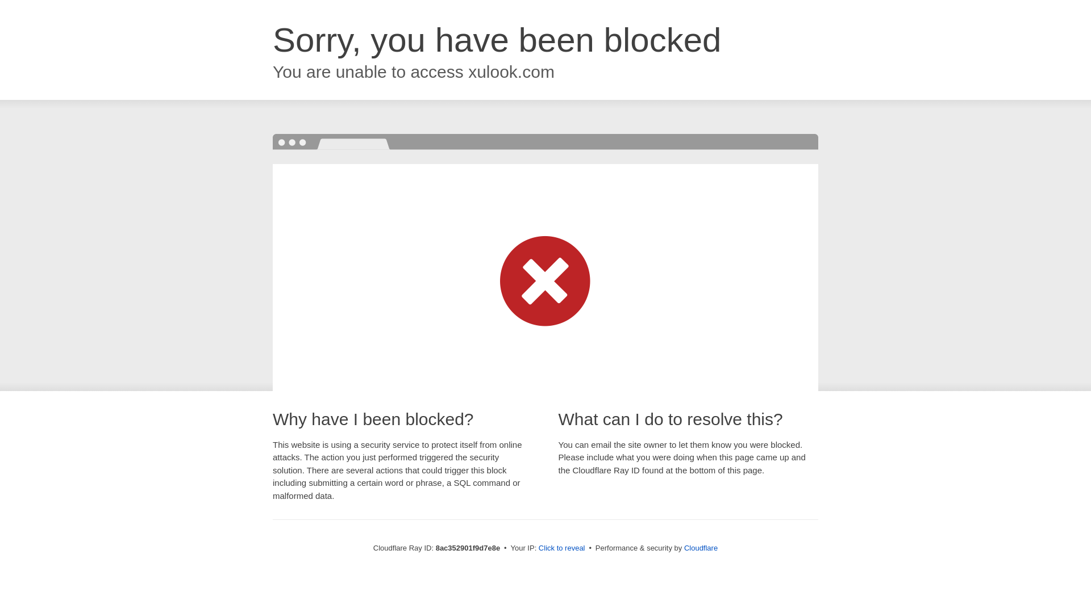  I want to click on Cloudflare, so click(701, 548).